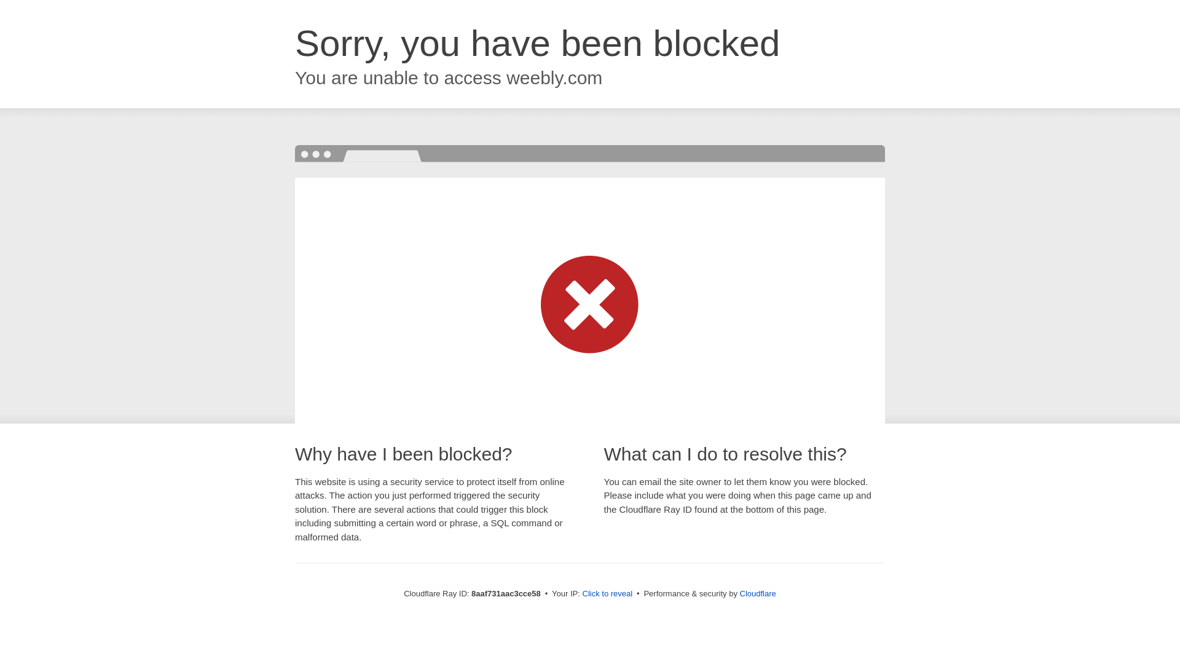  I want to click on Click to reveal, so click(607, 594).